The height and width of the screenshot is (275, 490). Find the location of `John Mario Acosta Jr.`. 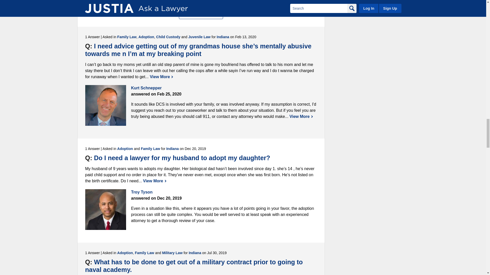

John Mario Acosta Jr. is located at coordinates (106, 1).